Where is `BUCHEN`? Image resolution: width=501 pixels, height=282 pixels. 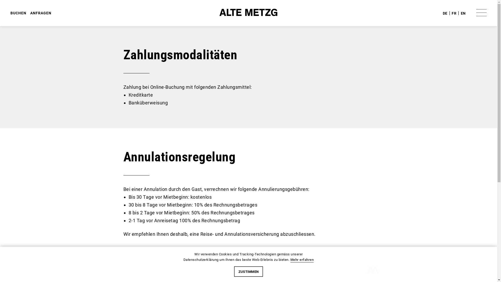
BUCHEN is located at coordinates (18, 13).